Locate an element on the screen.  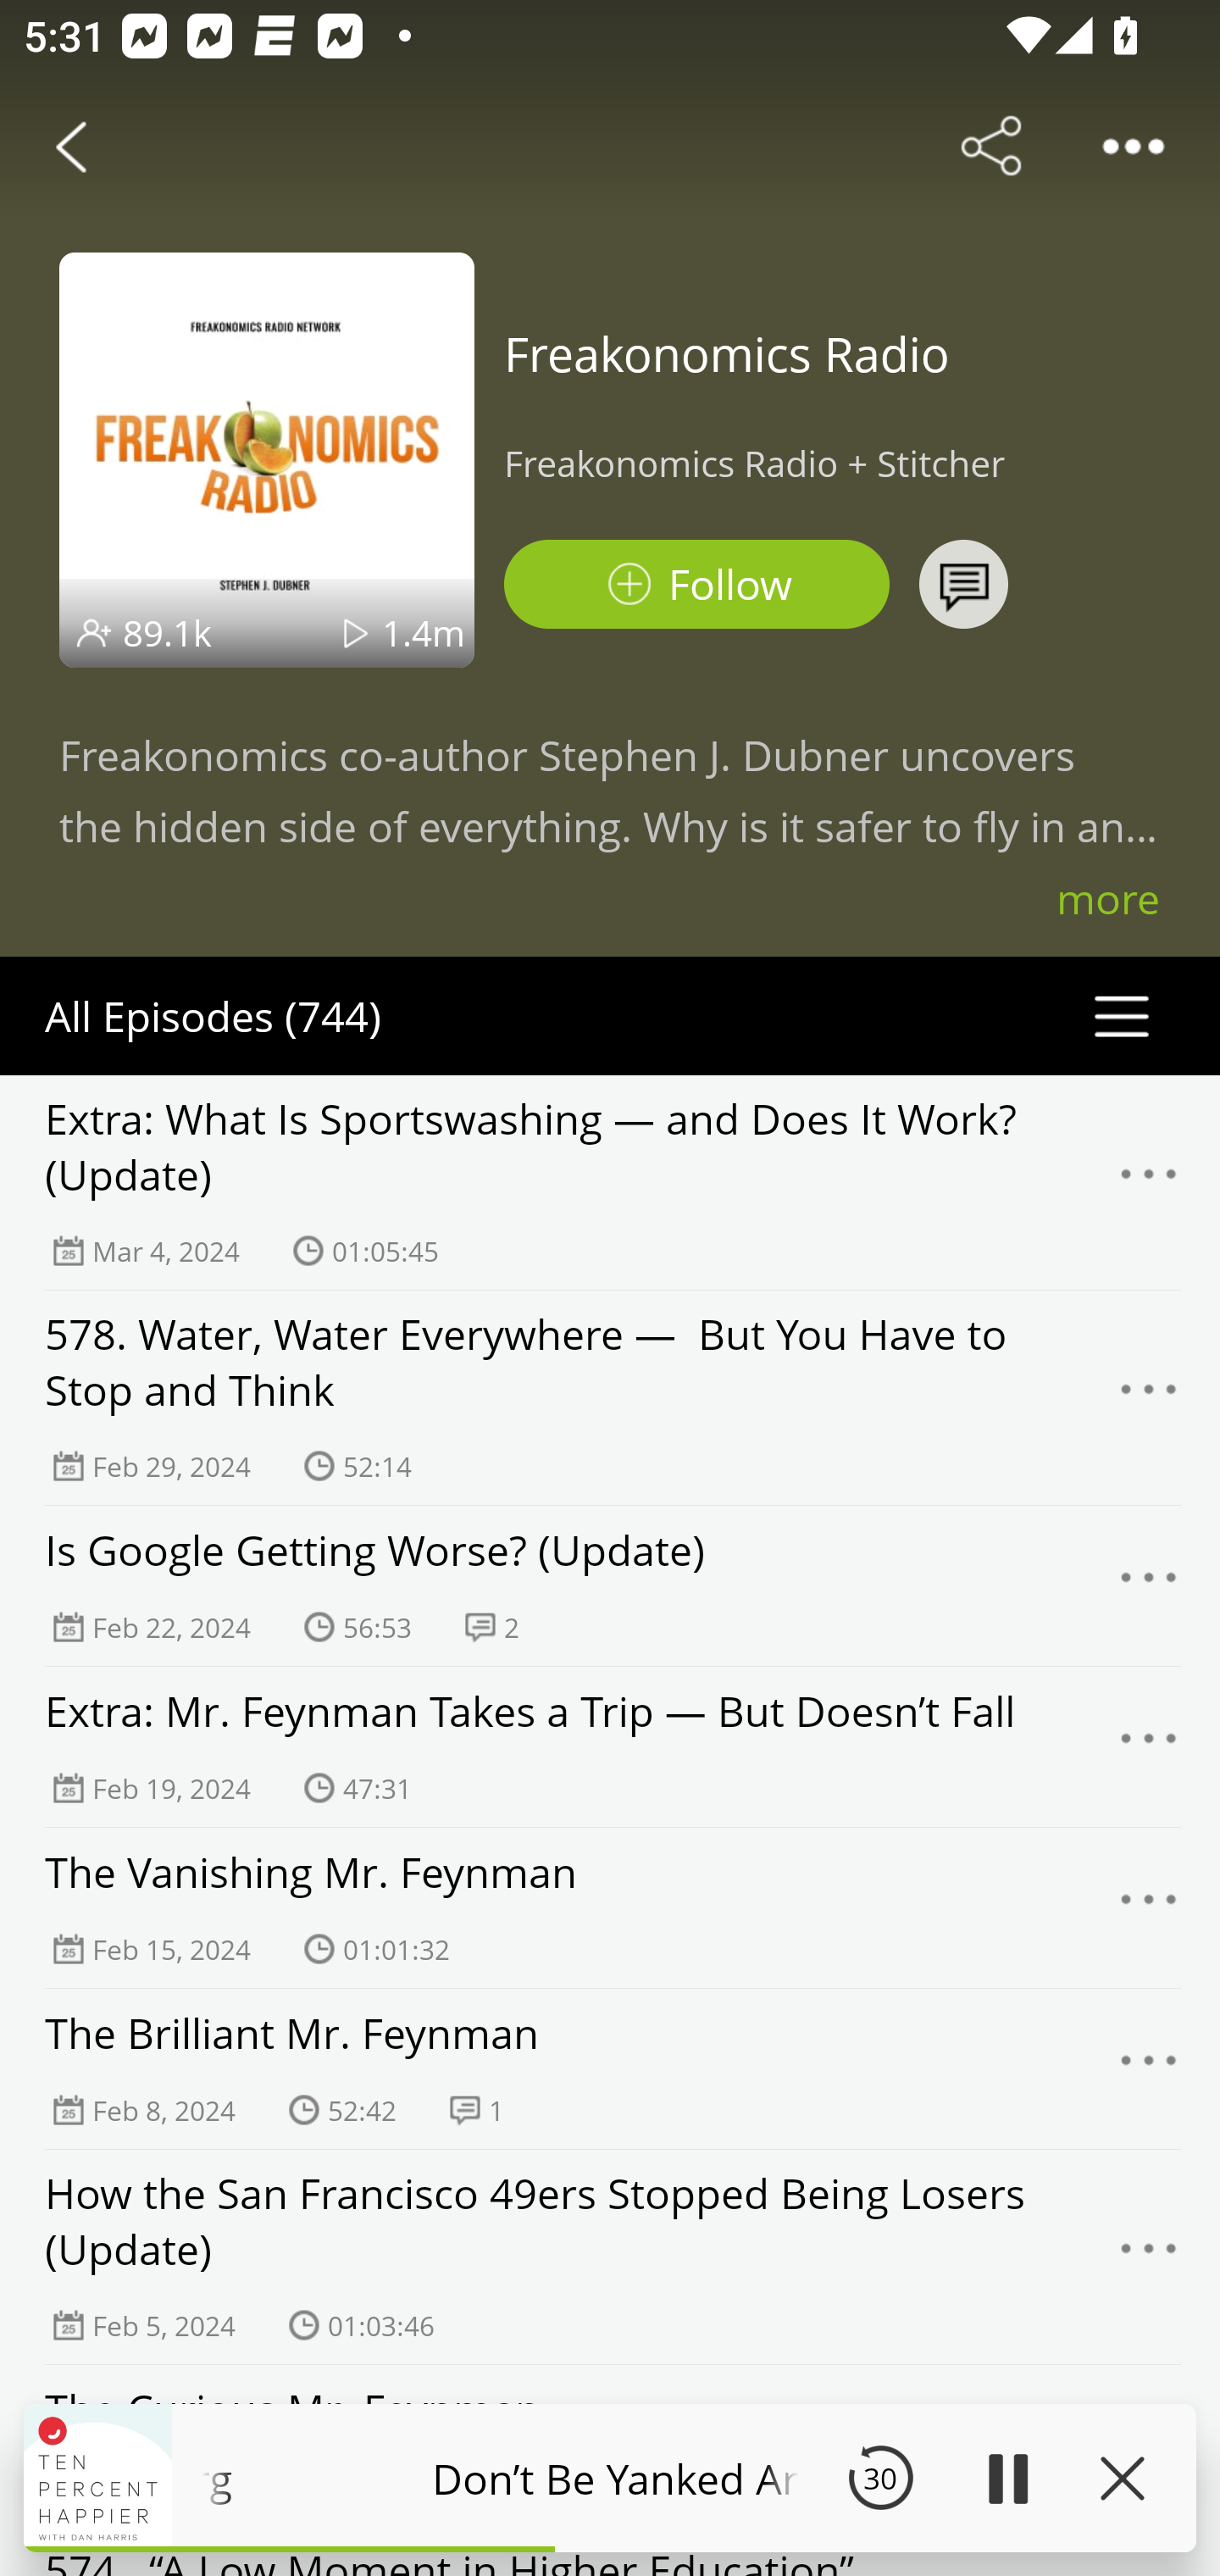
more is located at coordinates (1108, 898).